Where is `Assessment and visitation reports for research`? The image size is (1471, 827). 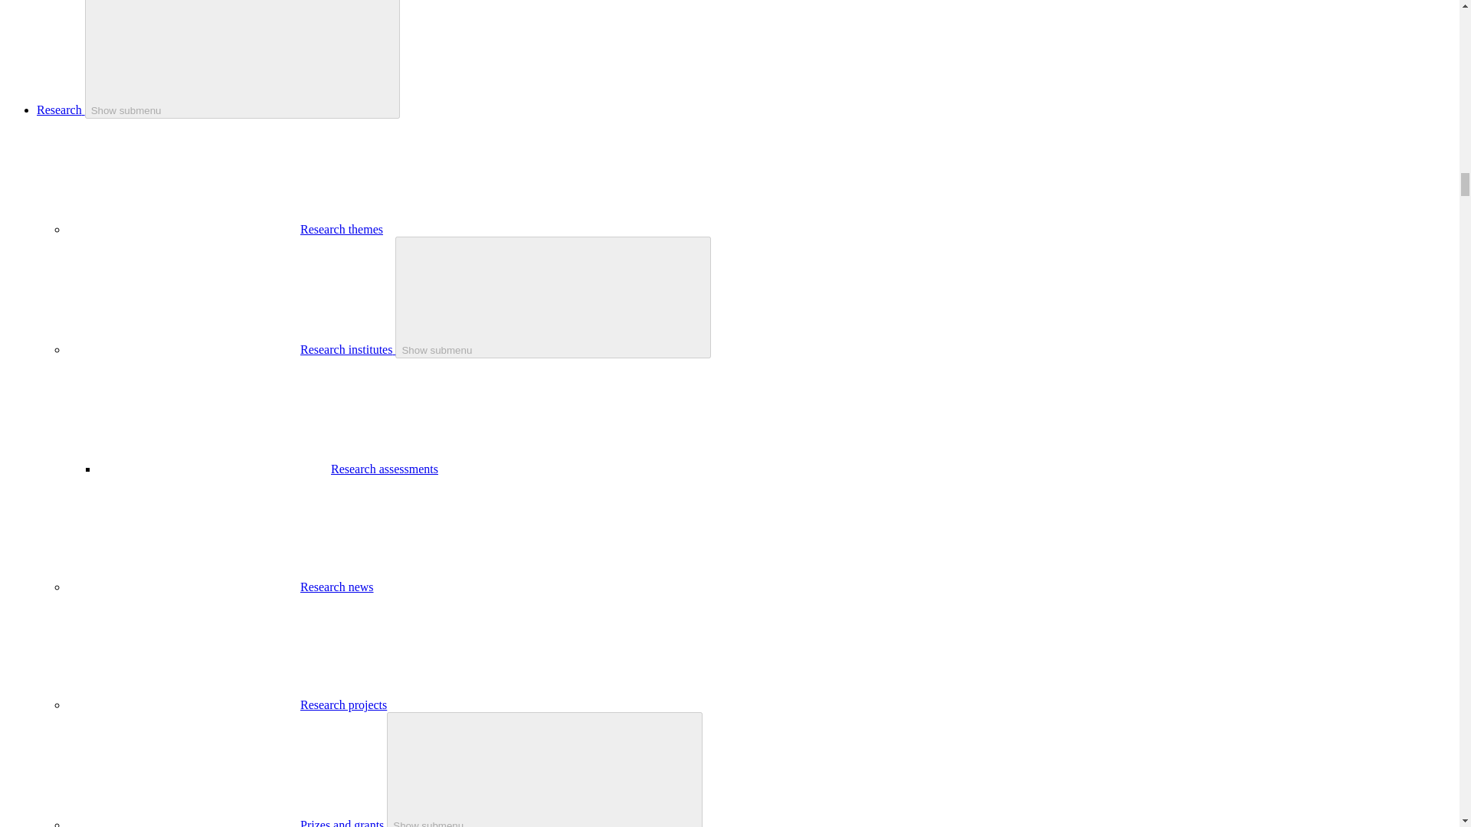
Assessment and visitation reports for research is located at coordinates (385, 469).